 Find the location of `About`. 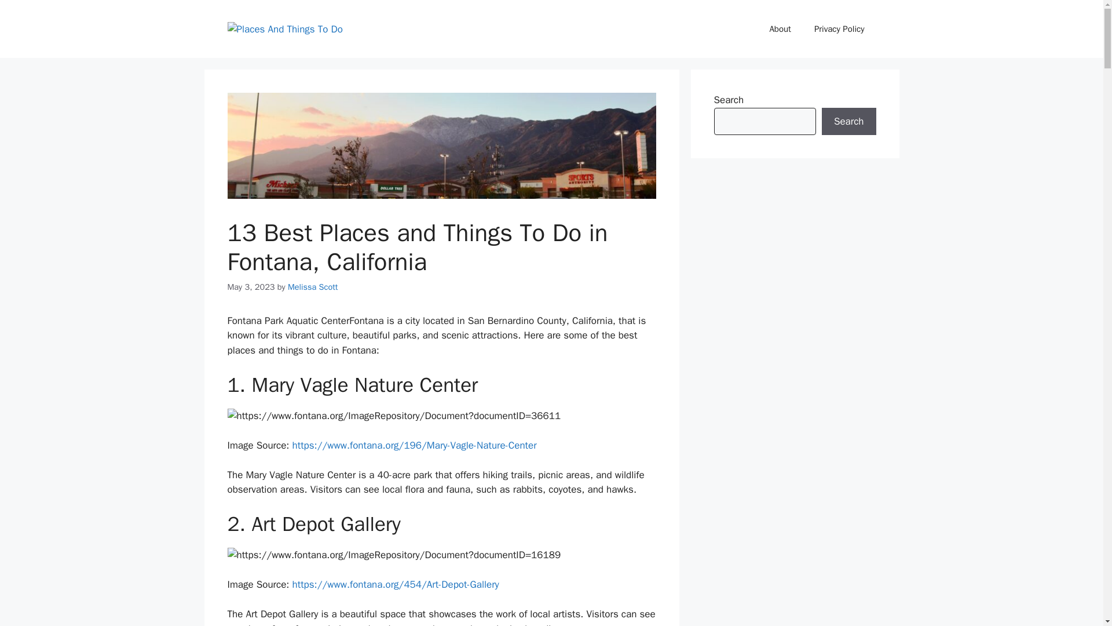

About is located at coordinates (780, 29).